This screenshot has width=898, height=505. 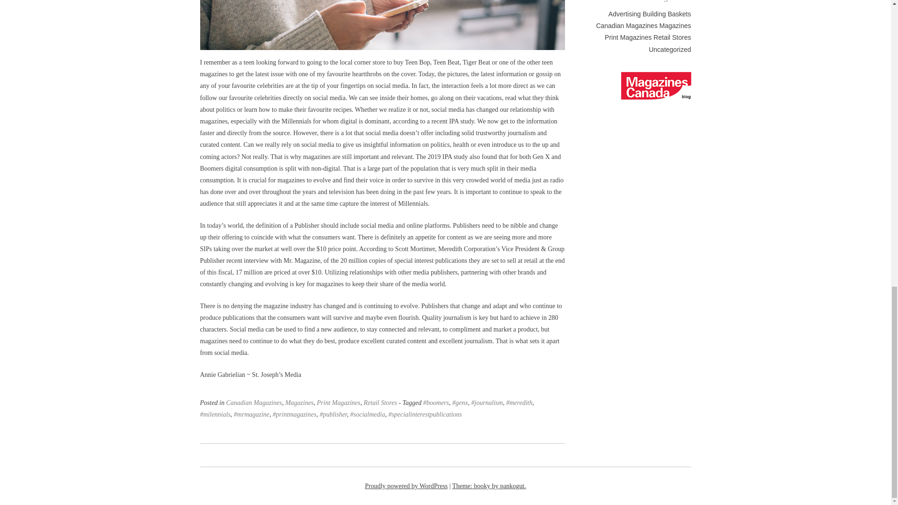 I want to click on Retail Stores, so click(x=380, y=403).